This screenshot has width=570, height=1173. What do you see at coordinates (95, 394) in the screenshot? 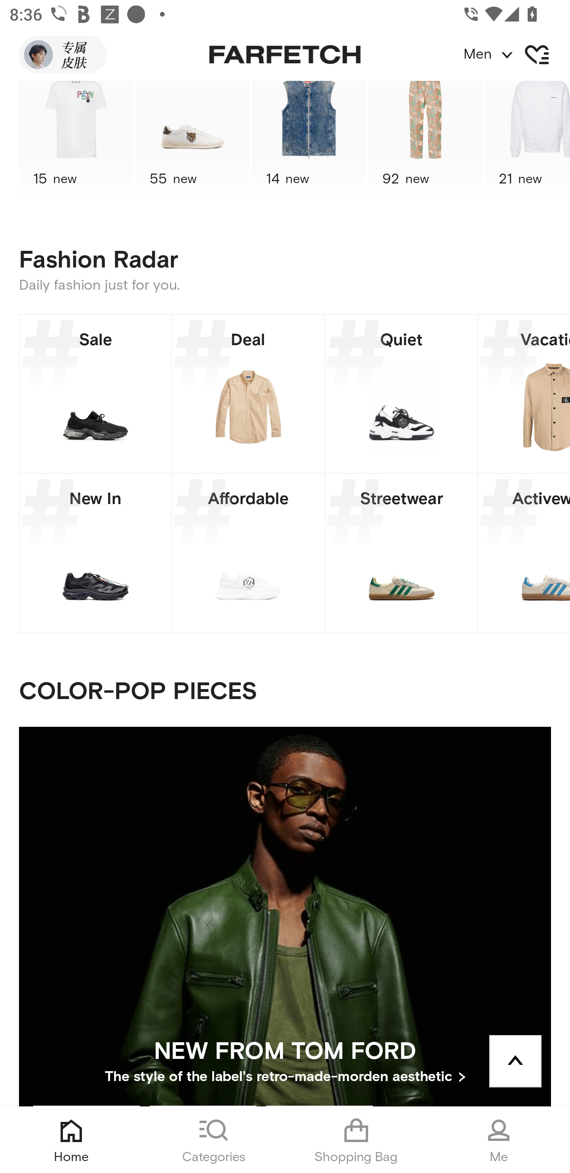
I see `Sale` at bounding box center [95, 394].